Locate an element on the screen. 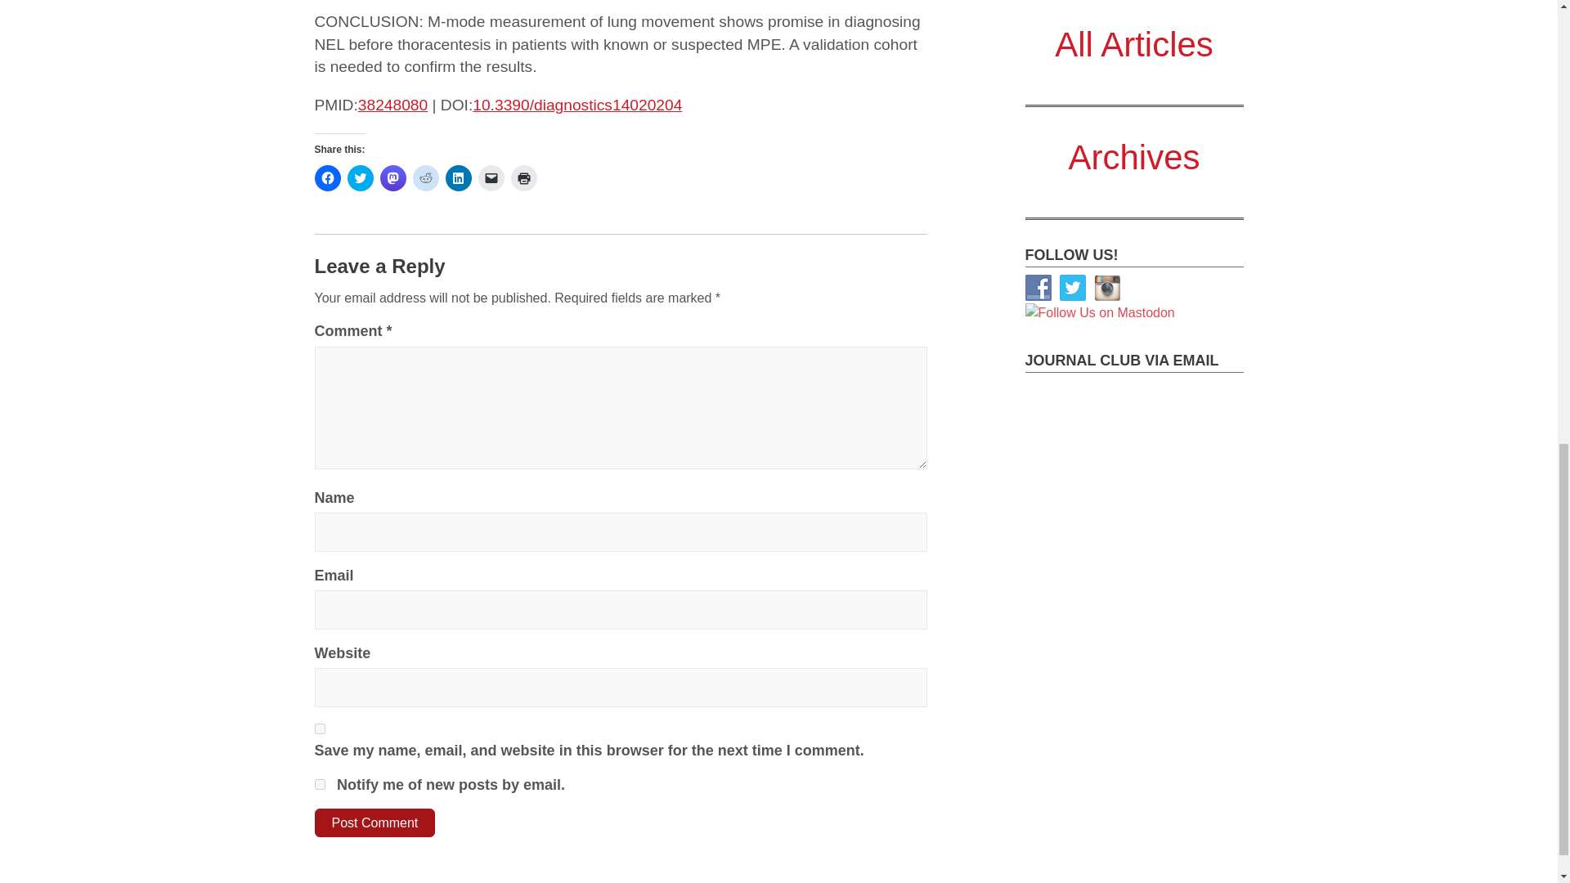 The height and width of the screenshot is (883, 1570). subscribe is located at coordinates (319, 783).